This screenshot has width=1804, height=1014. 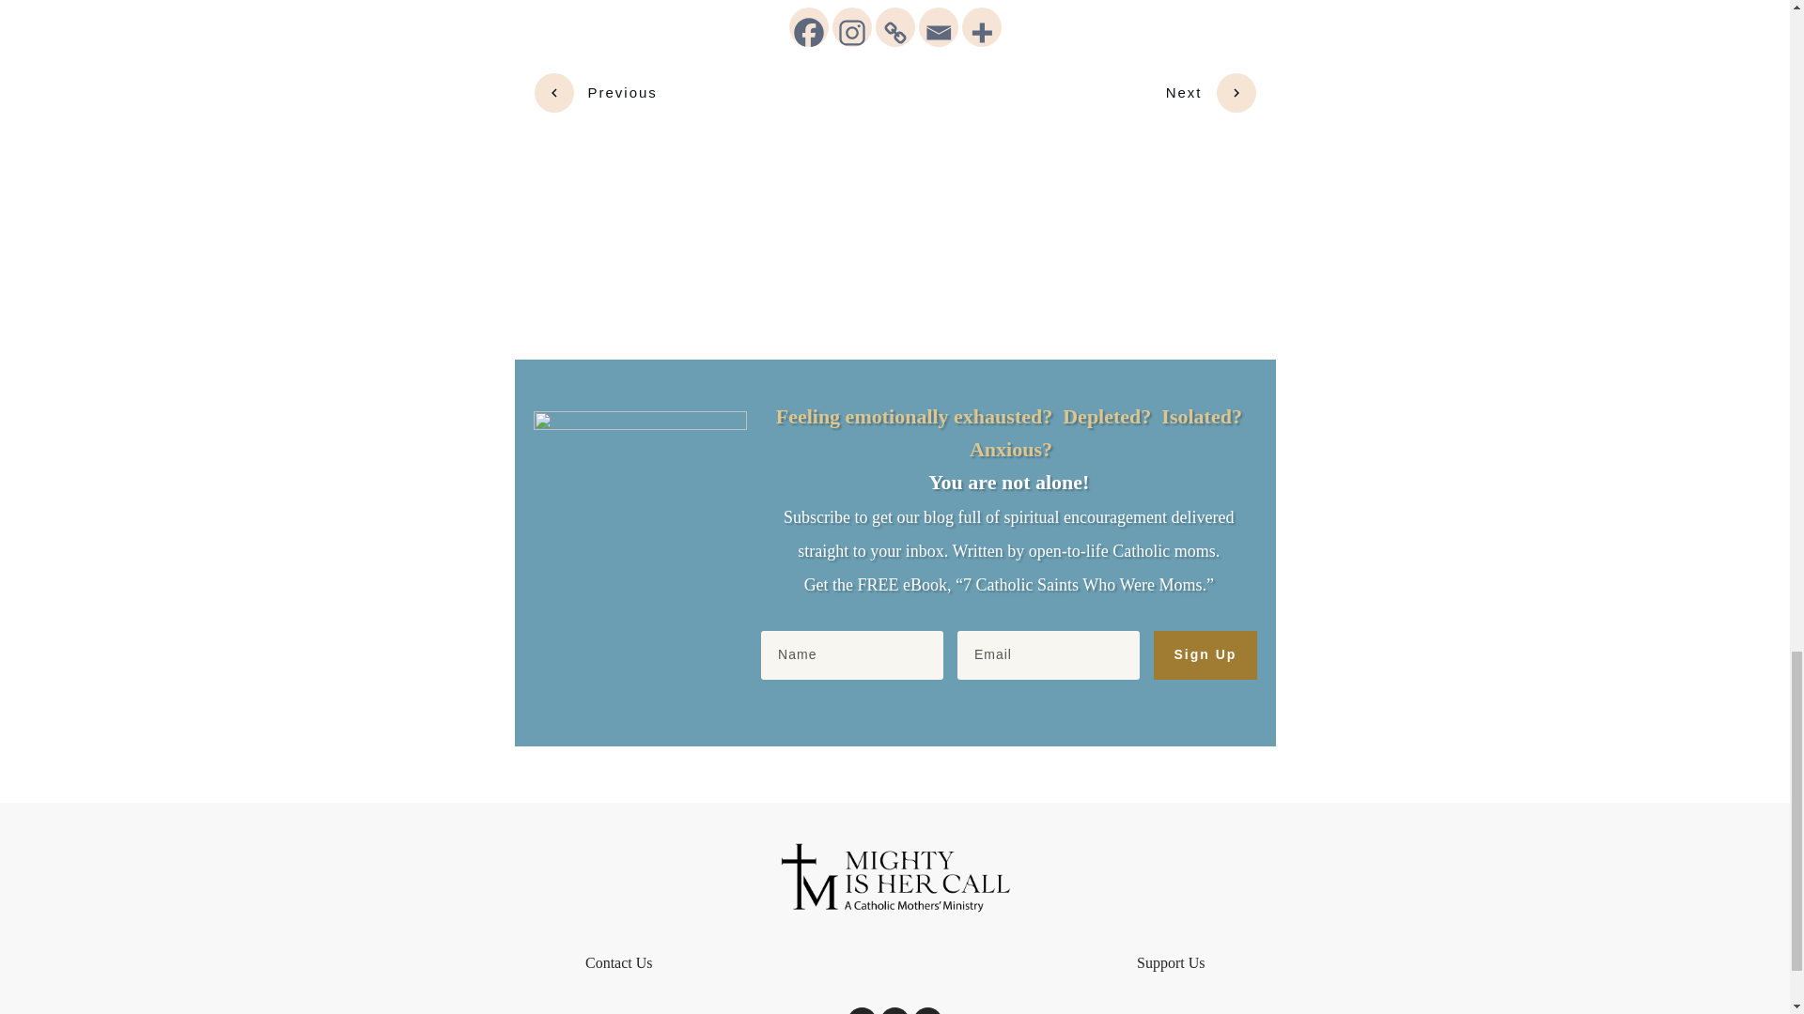 I want to click on Email, so click(x=938, y=26).